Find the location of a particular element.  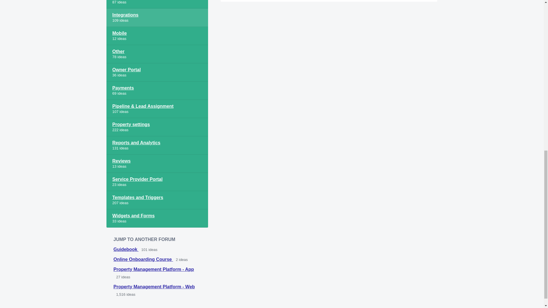

Widgets and Forms is located at coordinates (157, 218).